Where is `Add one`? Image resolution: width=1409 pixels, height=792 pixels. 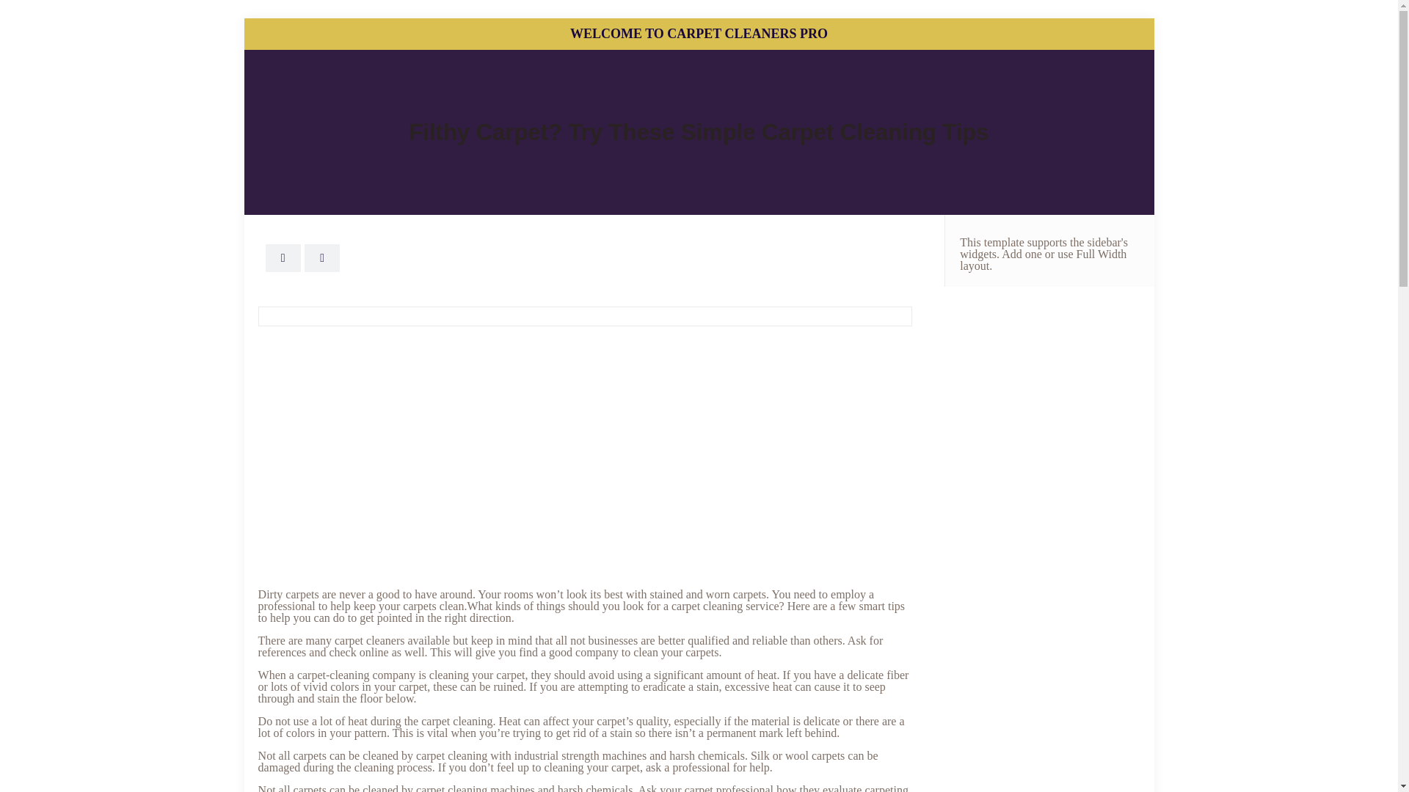
Add one is located at coordinates (1022, 254).